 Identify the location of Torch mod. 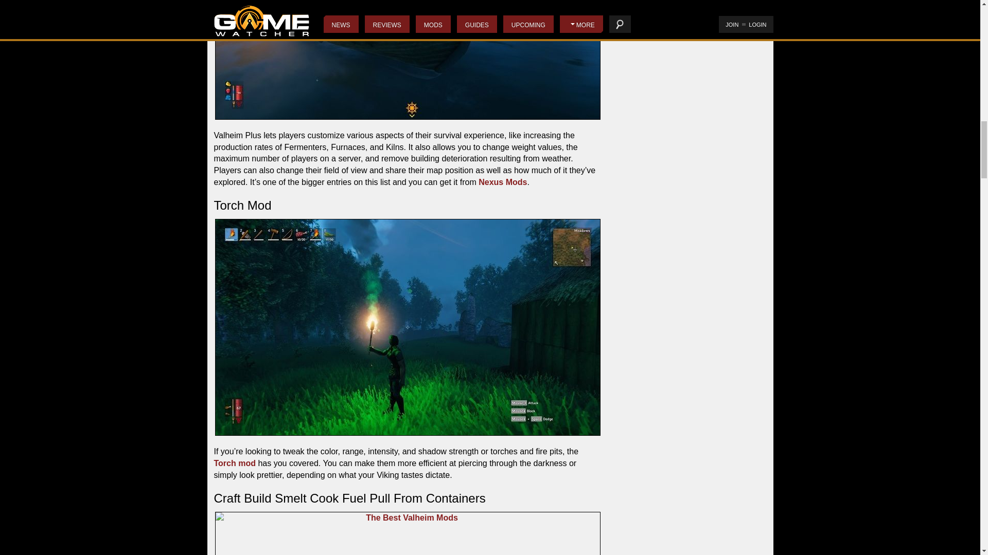
(235, 464).